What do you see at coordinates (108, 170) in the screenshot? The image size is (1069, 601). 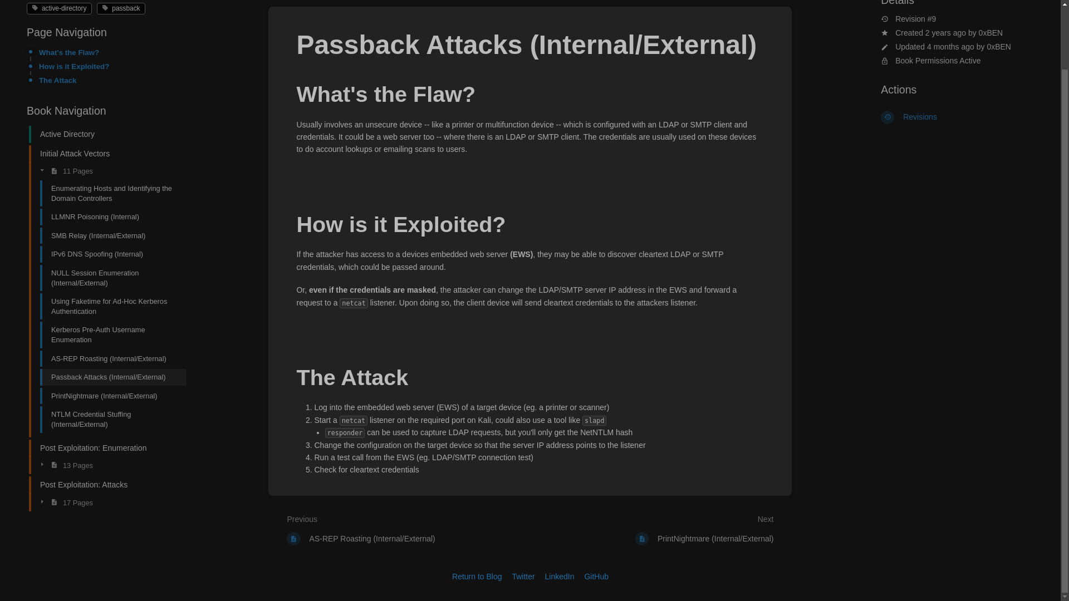 I see `11 Pages` at bounding box center [108, 170].